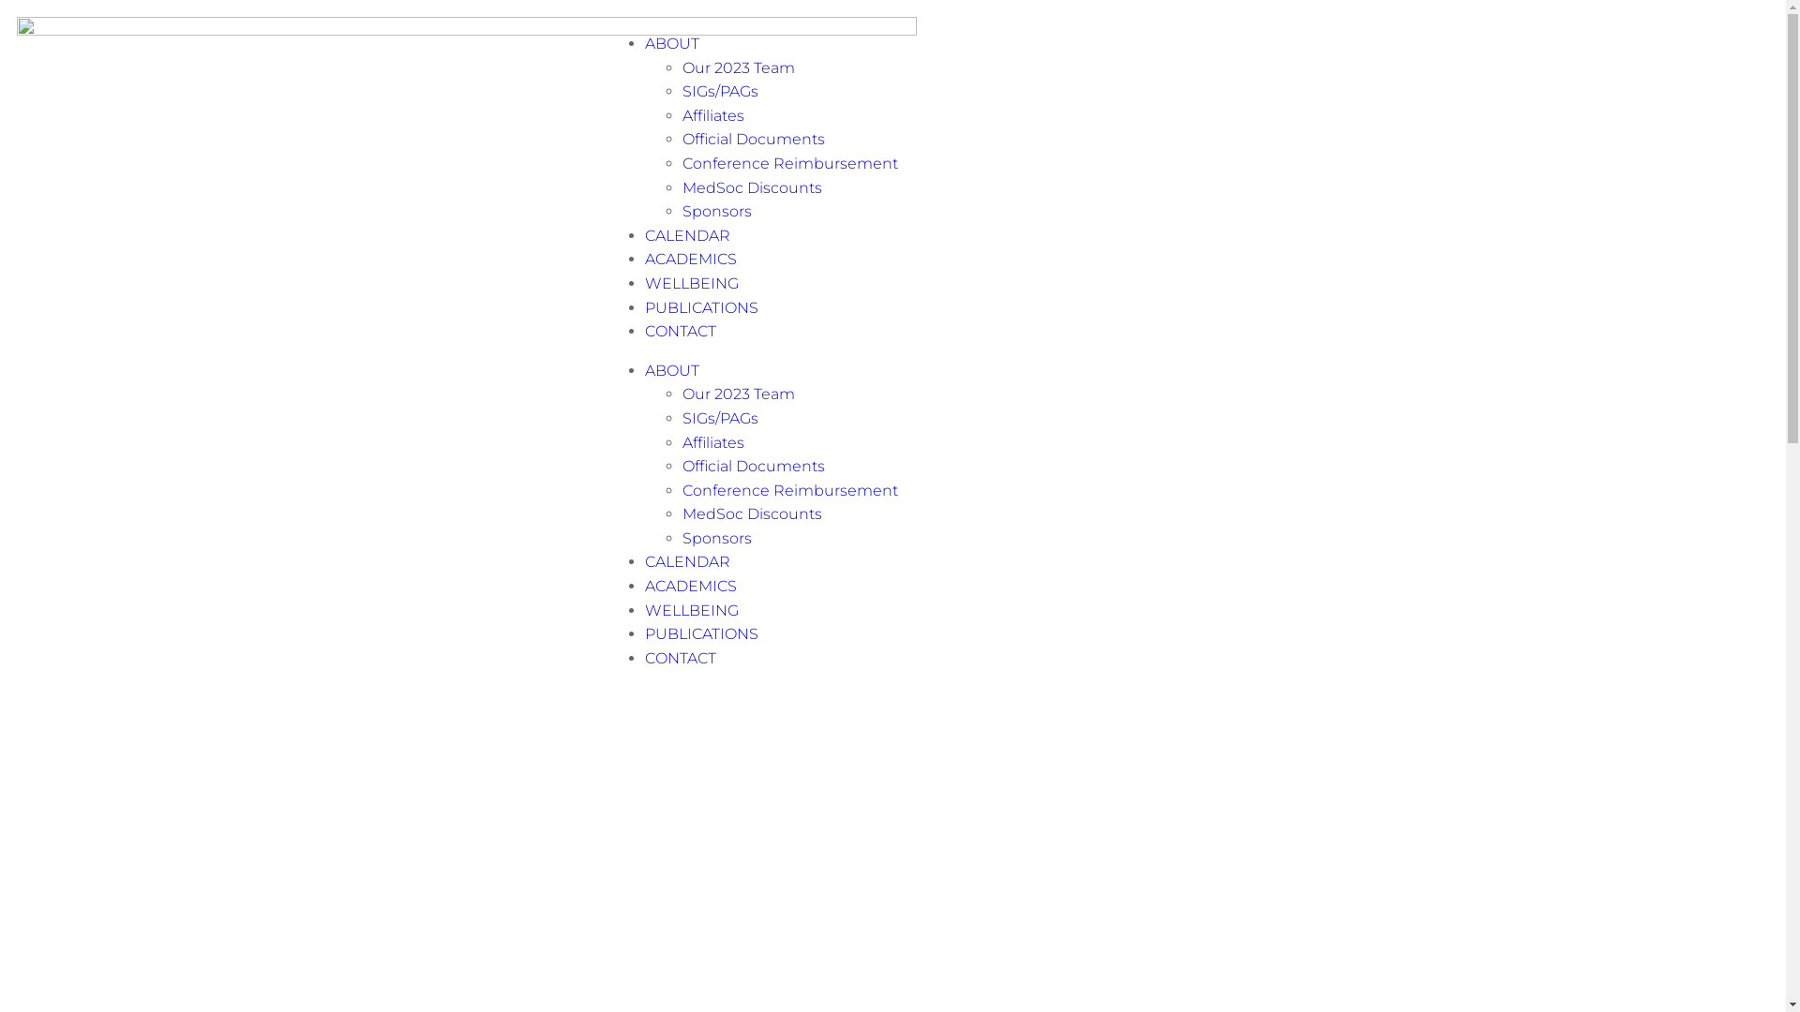  I want to click on PUBLICATIONS, so click(701, 633).